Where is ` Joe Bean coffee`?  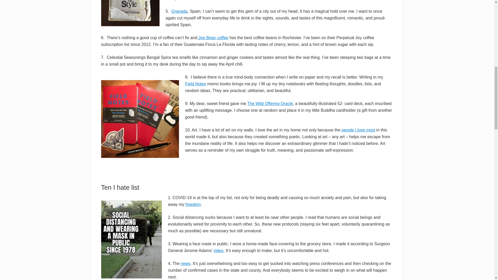
 Joe Bean coffee is located at coordinates (213, 38).